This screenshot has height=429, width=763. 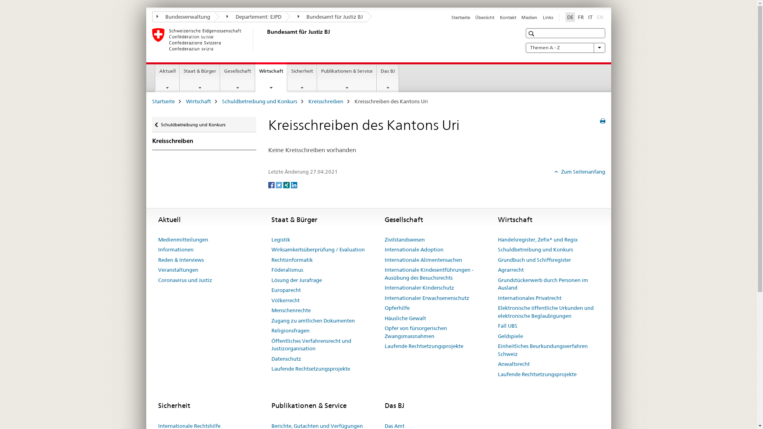 What do you see at coordinates (420, 288) in the screenshot?
I see `Internationaler Kinderschutz` at bounding box center [420, 288].